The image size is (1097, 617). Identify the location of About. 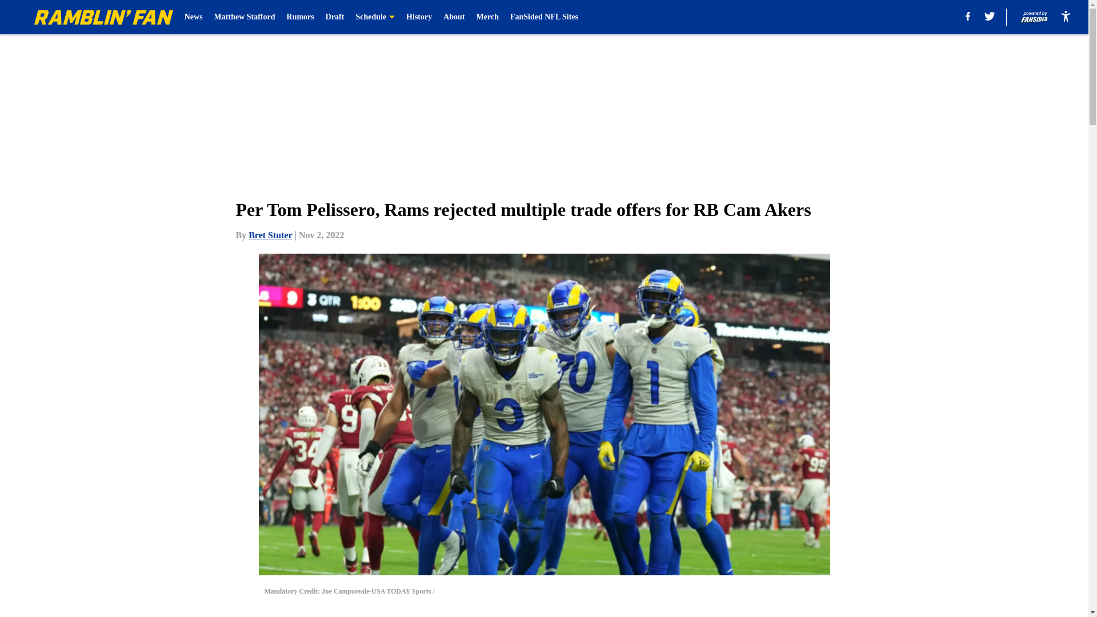
(454, 17).